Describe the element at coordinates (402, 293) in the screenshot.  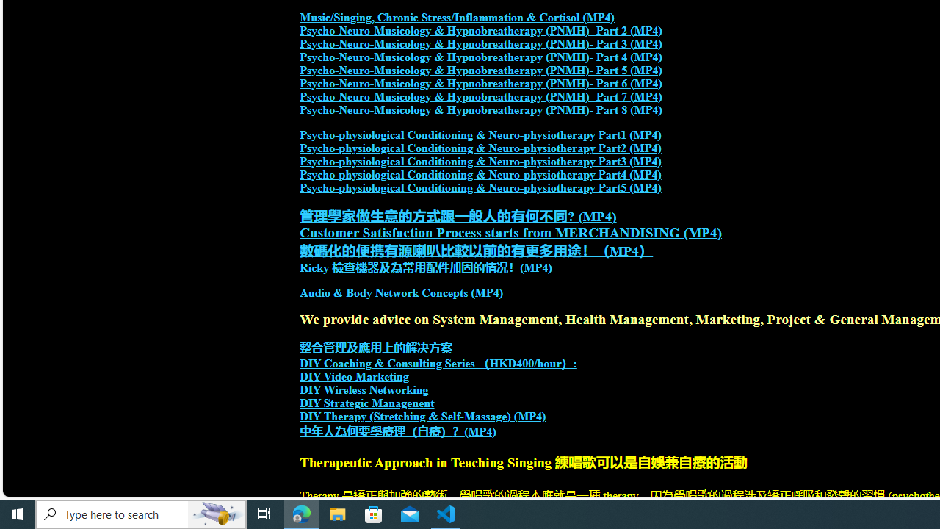
I see `Audio & Body Network Concepts (MP4)` at that location.